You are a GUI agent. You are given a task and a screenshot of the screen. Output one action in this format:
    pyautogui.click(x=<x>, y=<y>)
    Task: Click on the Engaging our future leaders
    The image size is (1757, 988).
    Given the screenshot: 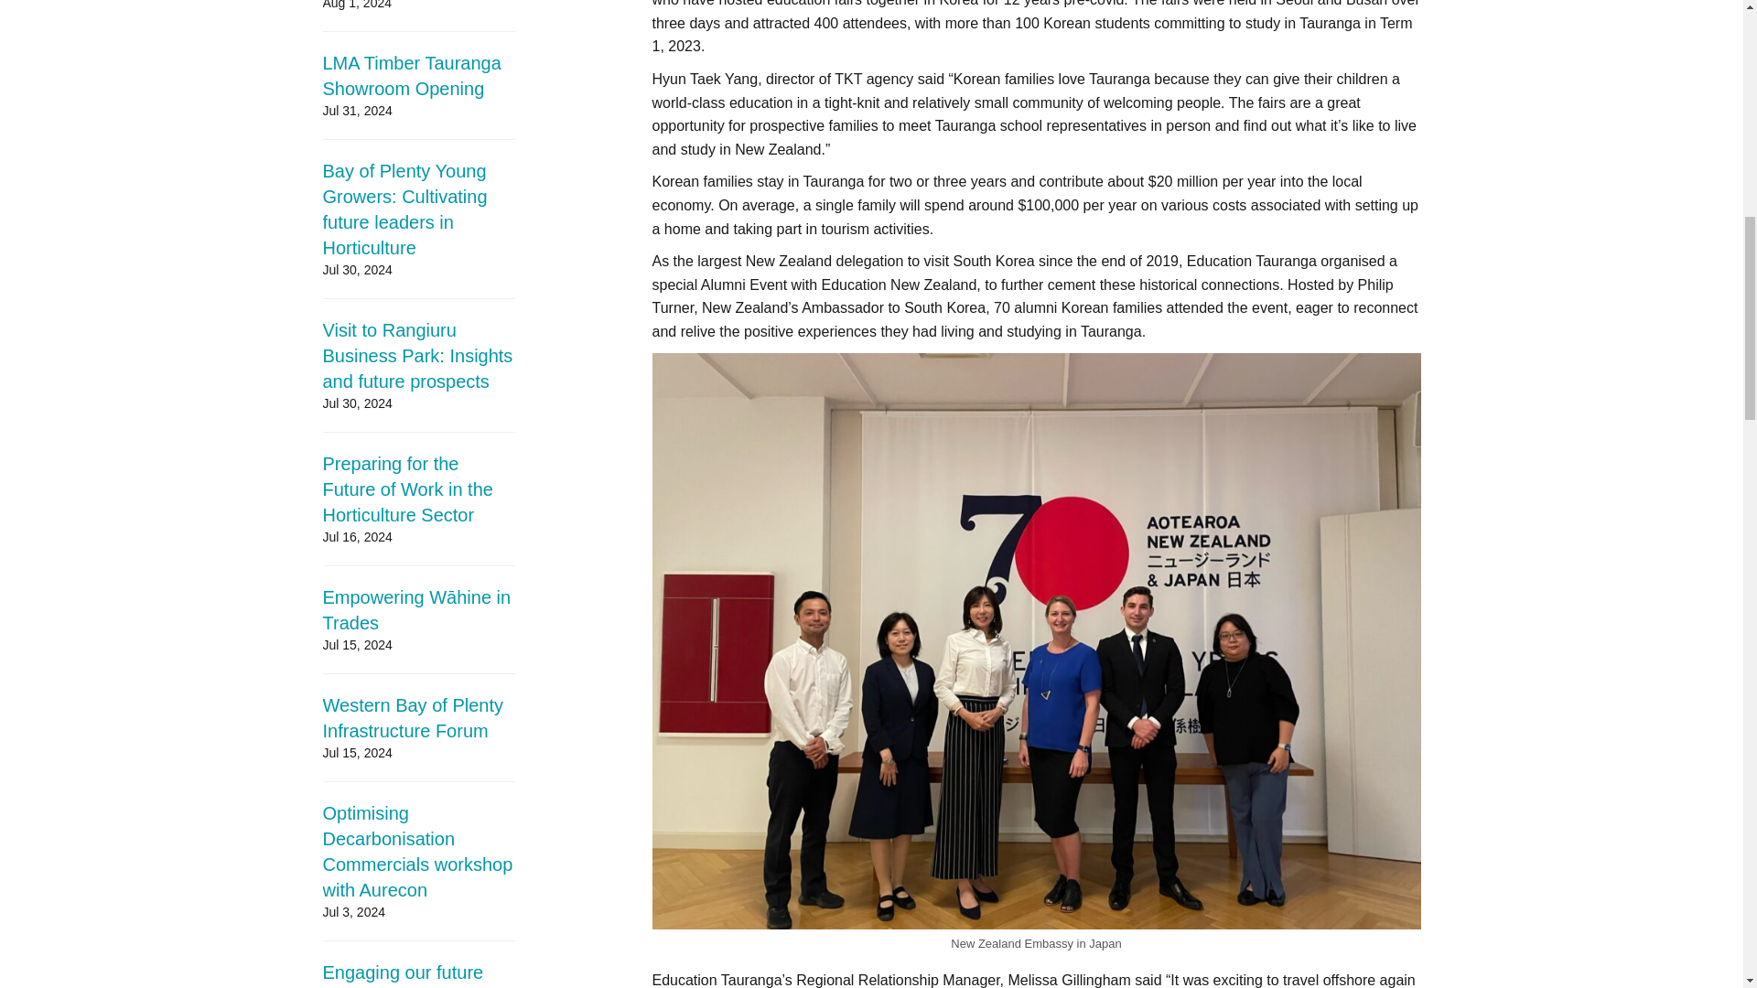 What is the action you would take?
    pyautogui.click(x=403, y=975)
    